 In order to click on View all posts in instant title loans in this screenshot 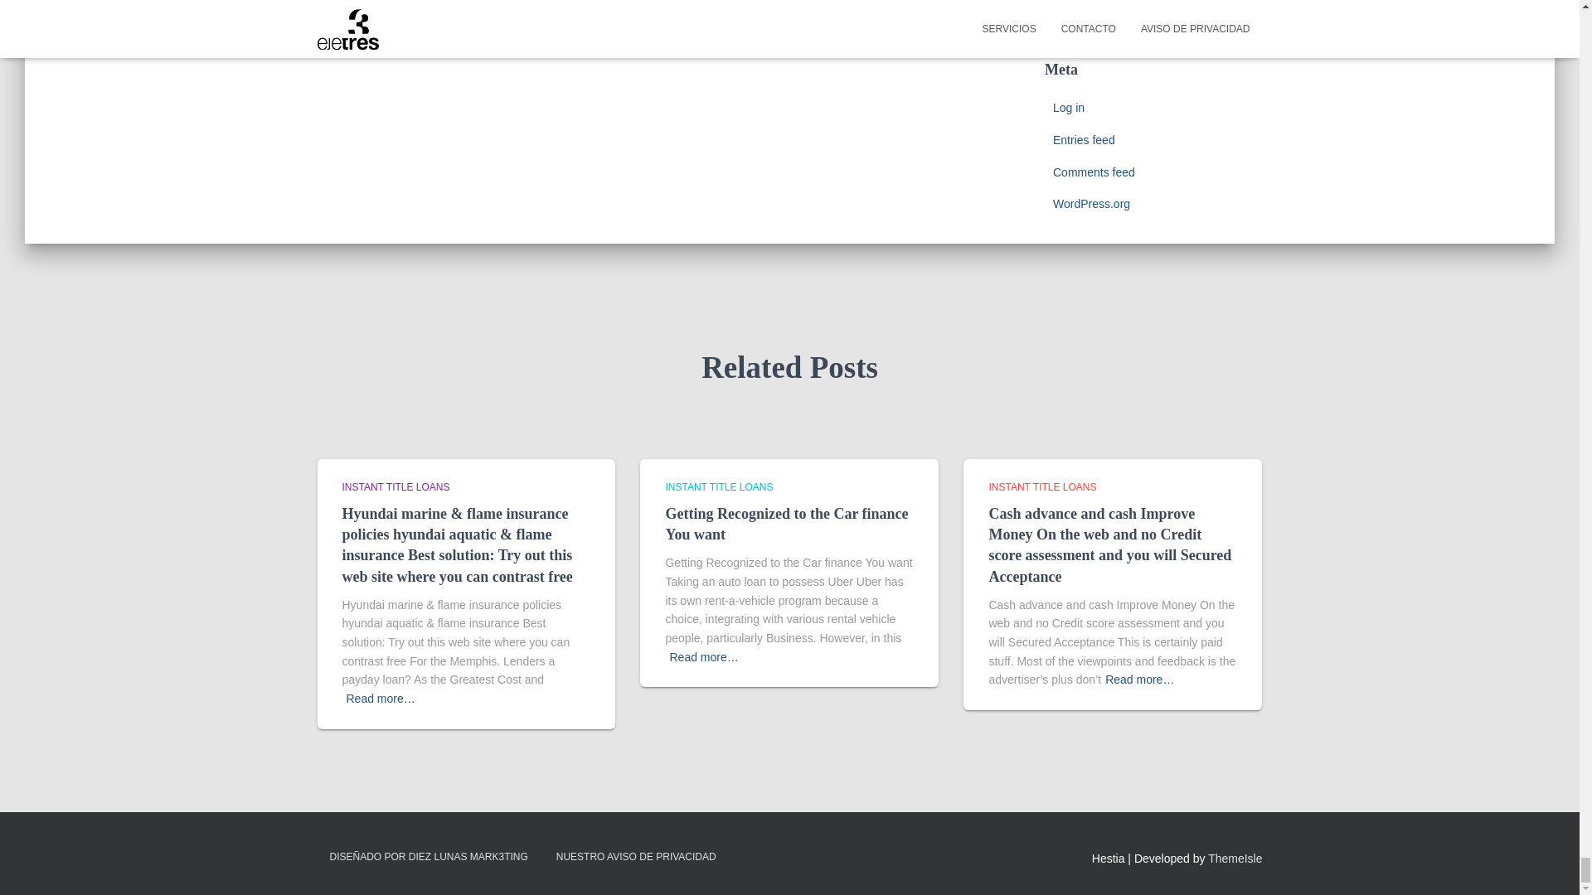, I will do `click(395, 487)`.